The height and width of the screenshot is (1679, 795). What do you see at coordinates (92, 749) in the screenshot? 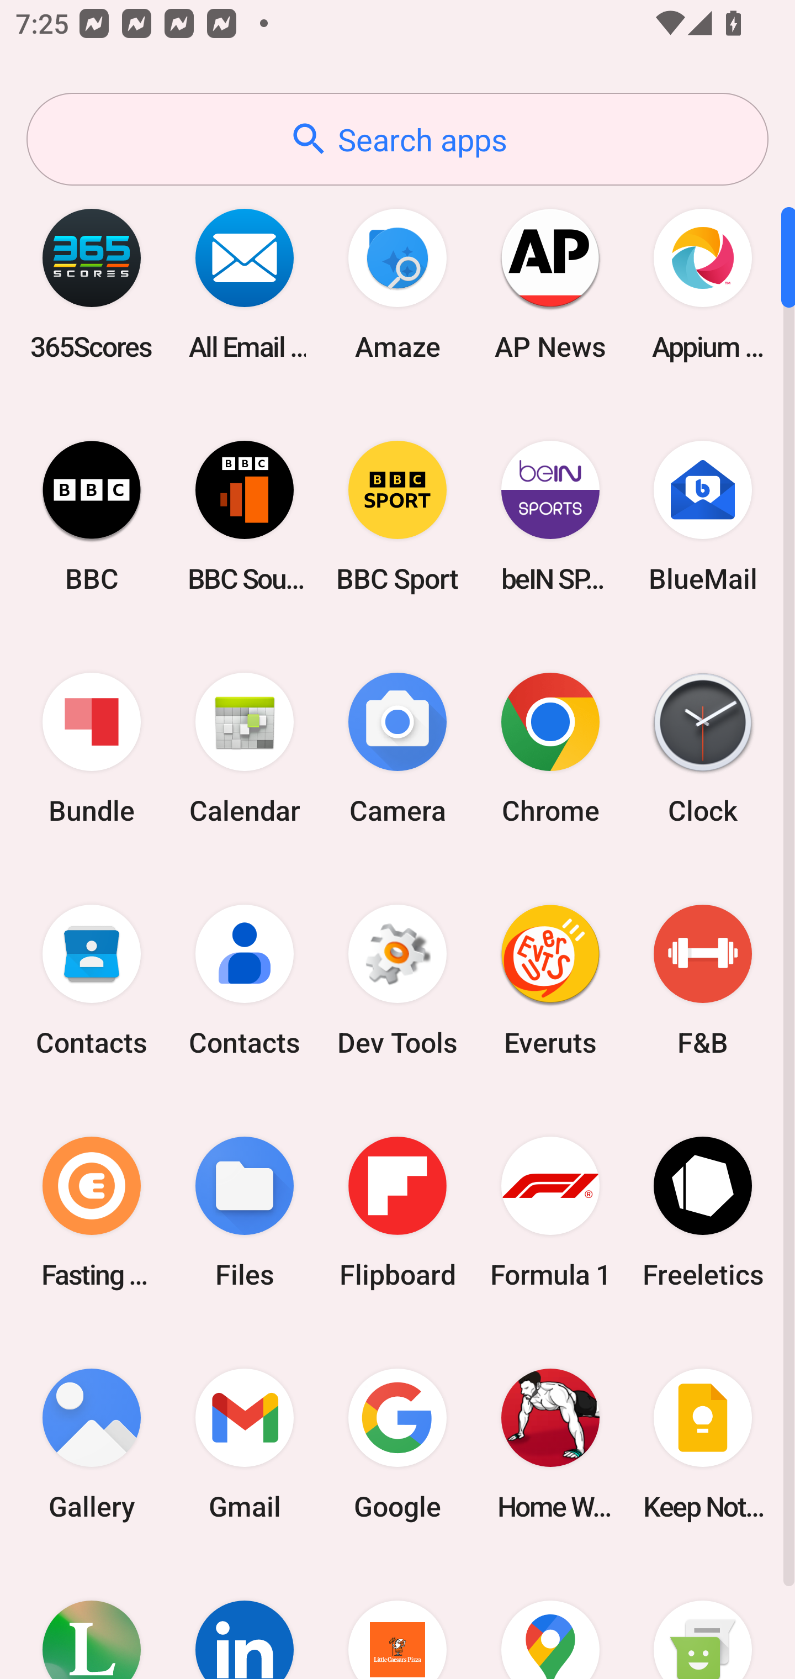
I see `Bundle` at bounding box center [92, 749].